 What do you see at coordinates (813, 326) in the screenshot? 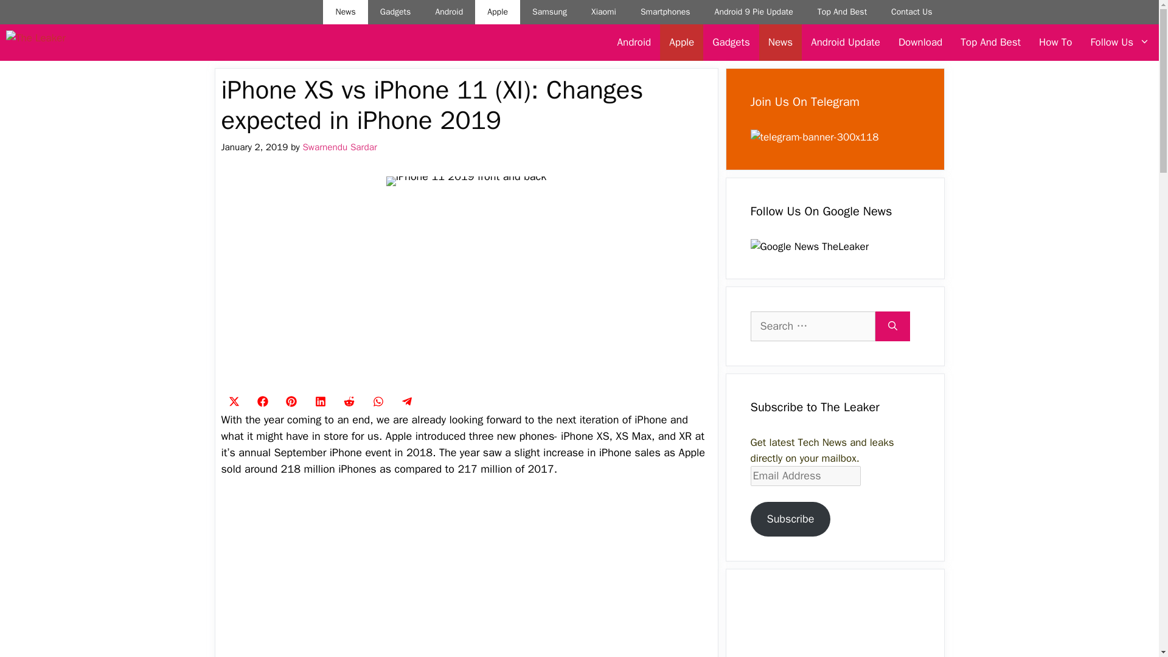
I see `Search for:` at bounding box center [813, 326].